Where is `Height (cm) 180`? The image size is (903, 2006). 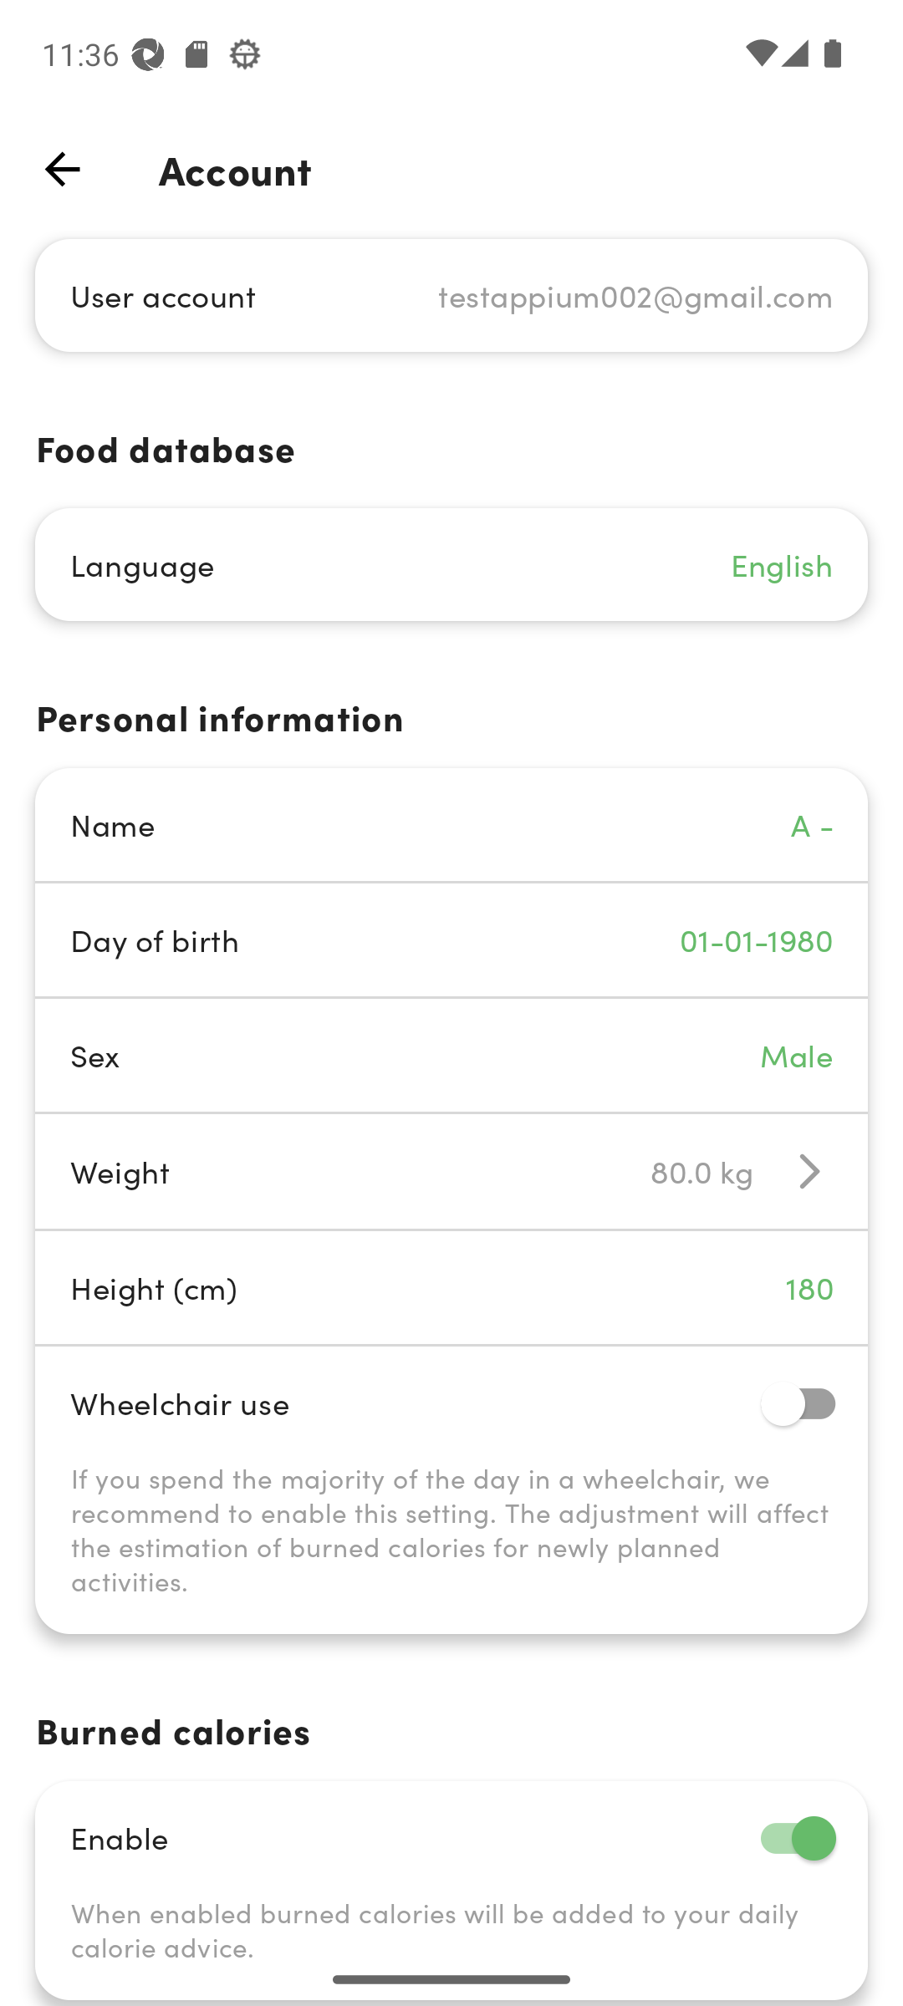
Height (cm) 180 is located at coordinates (451, 1287).